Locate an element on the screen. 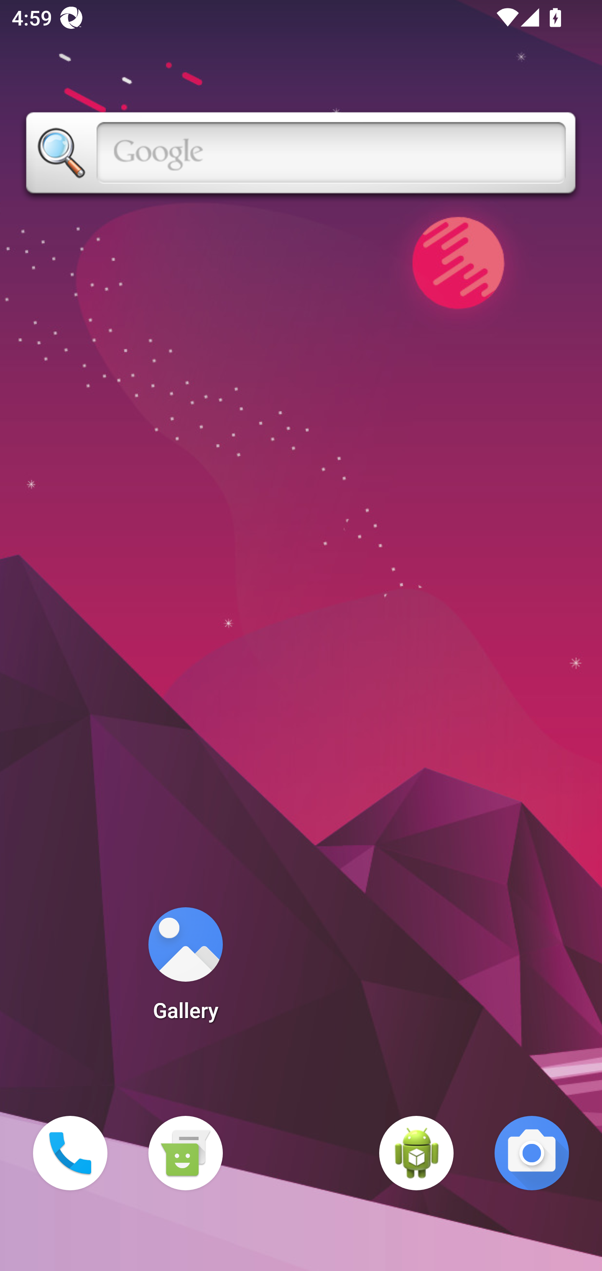  Phone is located at coordinates (70, 1153).